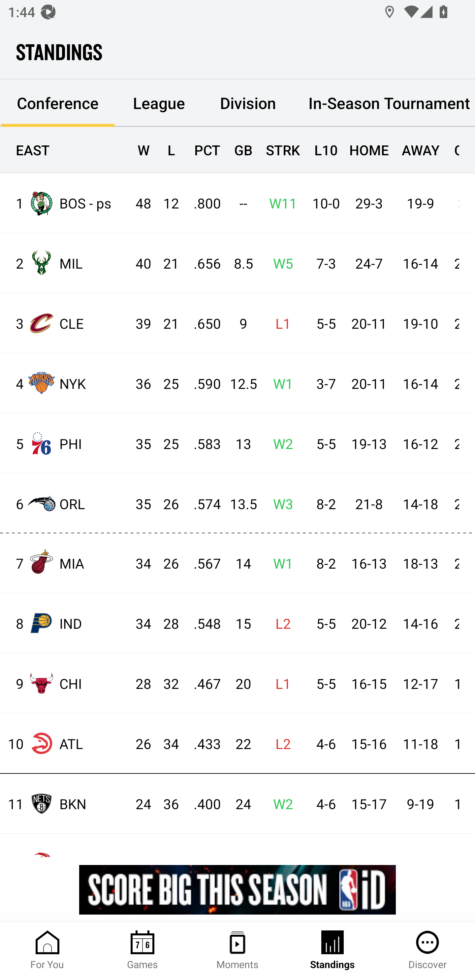 The image size is (475, 978). What do you see at coordinates (65, 443) in the screenshot?
I see `5 PHI` at bounding box center [65, 443].